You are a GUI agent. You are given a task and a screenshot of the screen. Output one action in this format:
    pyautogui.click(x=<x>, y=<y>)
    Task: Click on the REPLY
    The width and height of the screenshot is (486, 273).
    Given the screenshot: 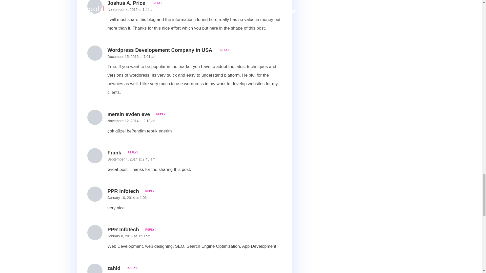 What is the action you would take?
    pyautogui.click(x=132, y=152)
    